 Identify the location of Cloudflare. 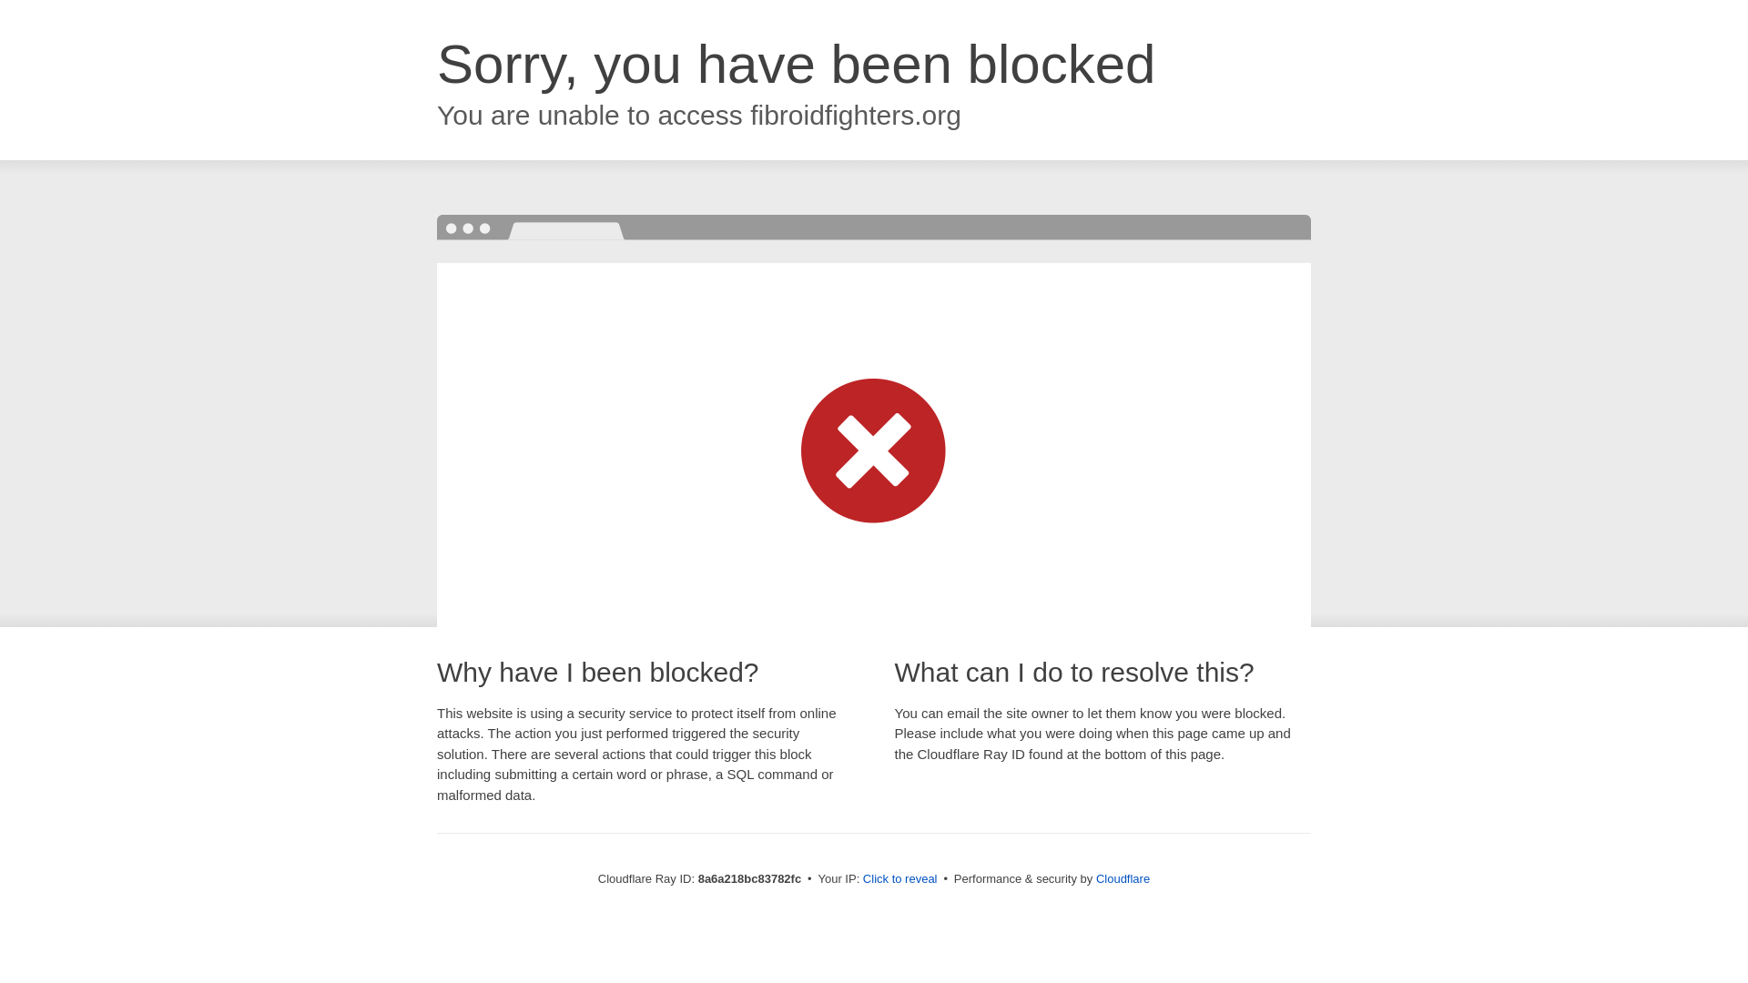
(1123, 878).